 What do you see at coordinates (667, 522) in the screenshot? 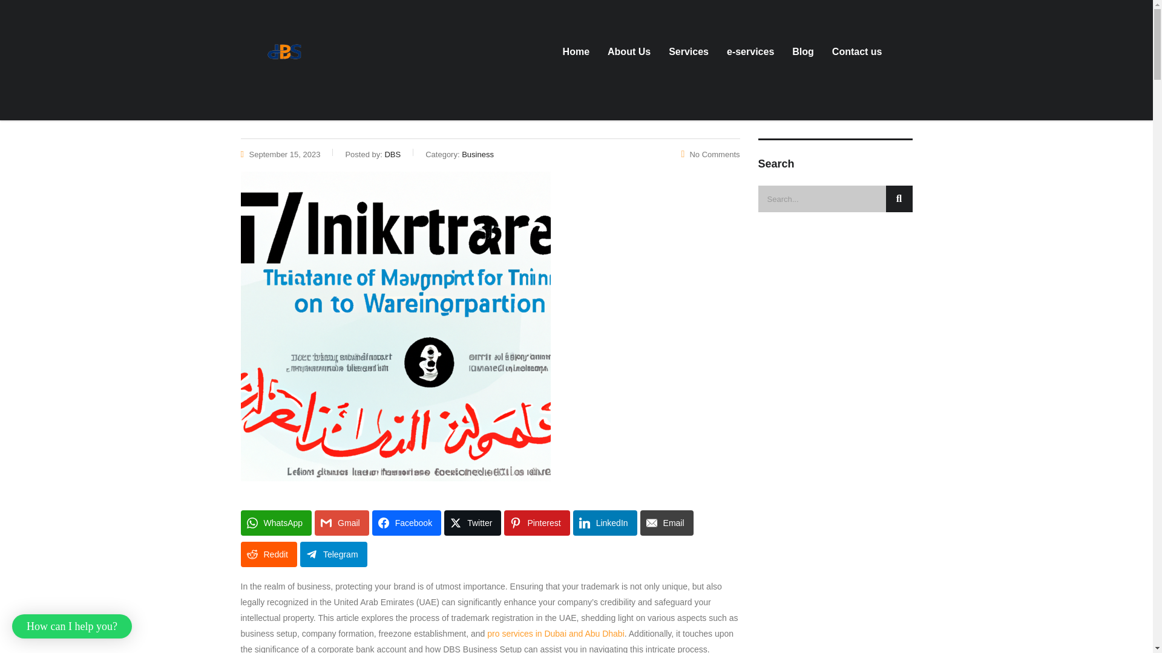
I see `Share on Email` at bounding box center [667, 522].